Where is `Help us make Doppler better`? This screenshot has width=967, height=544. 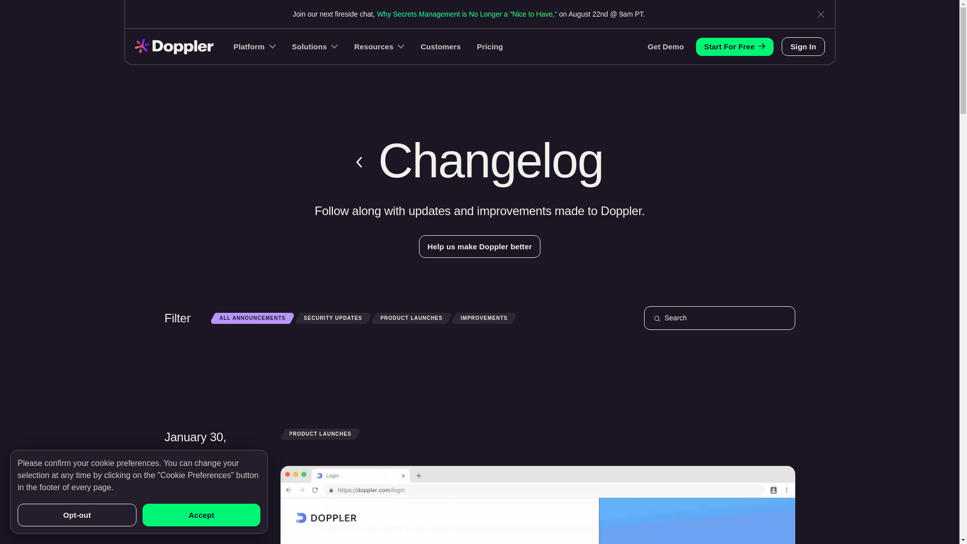
Help us make Doppler better is located at coordinates (479, 246).